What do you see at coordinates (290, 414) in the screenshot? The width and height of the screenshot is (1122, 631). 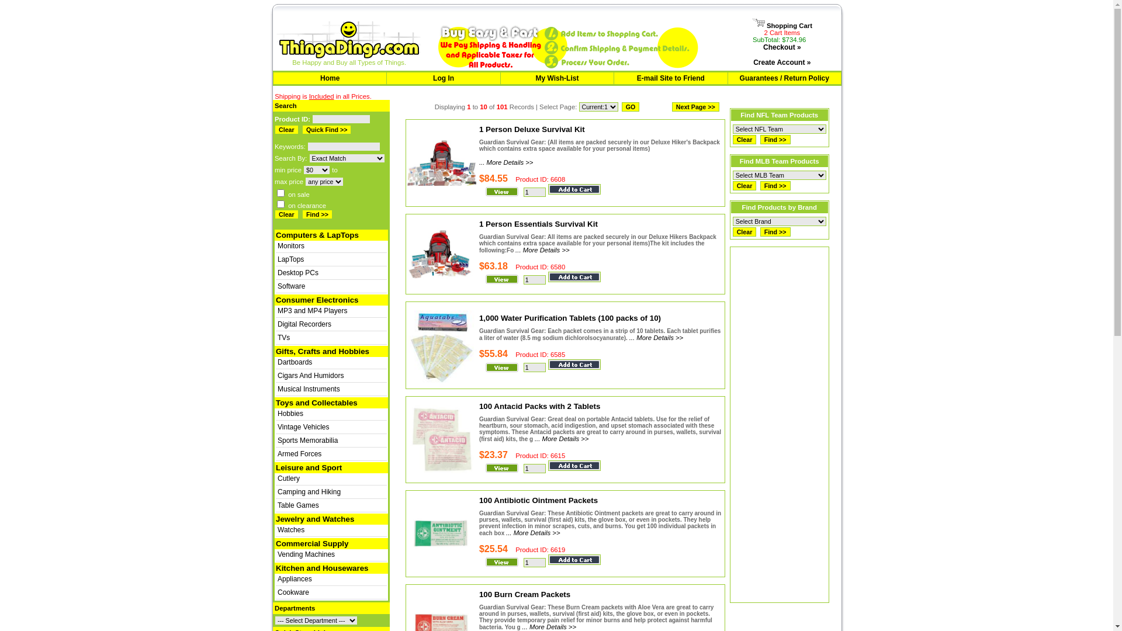 I see `Hobbies` at bounding box center [290, 414].